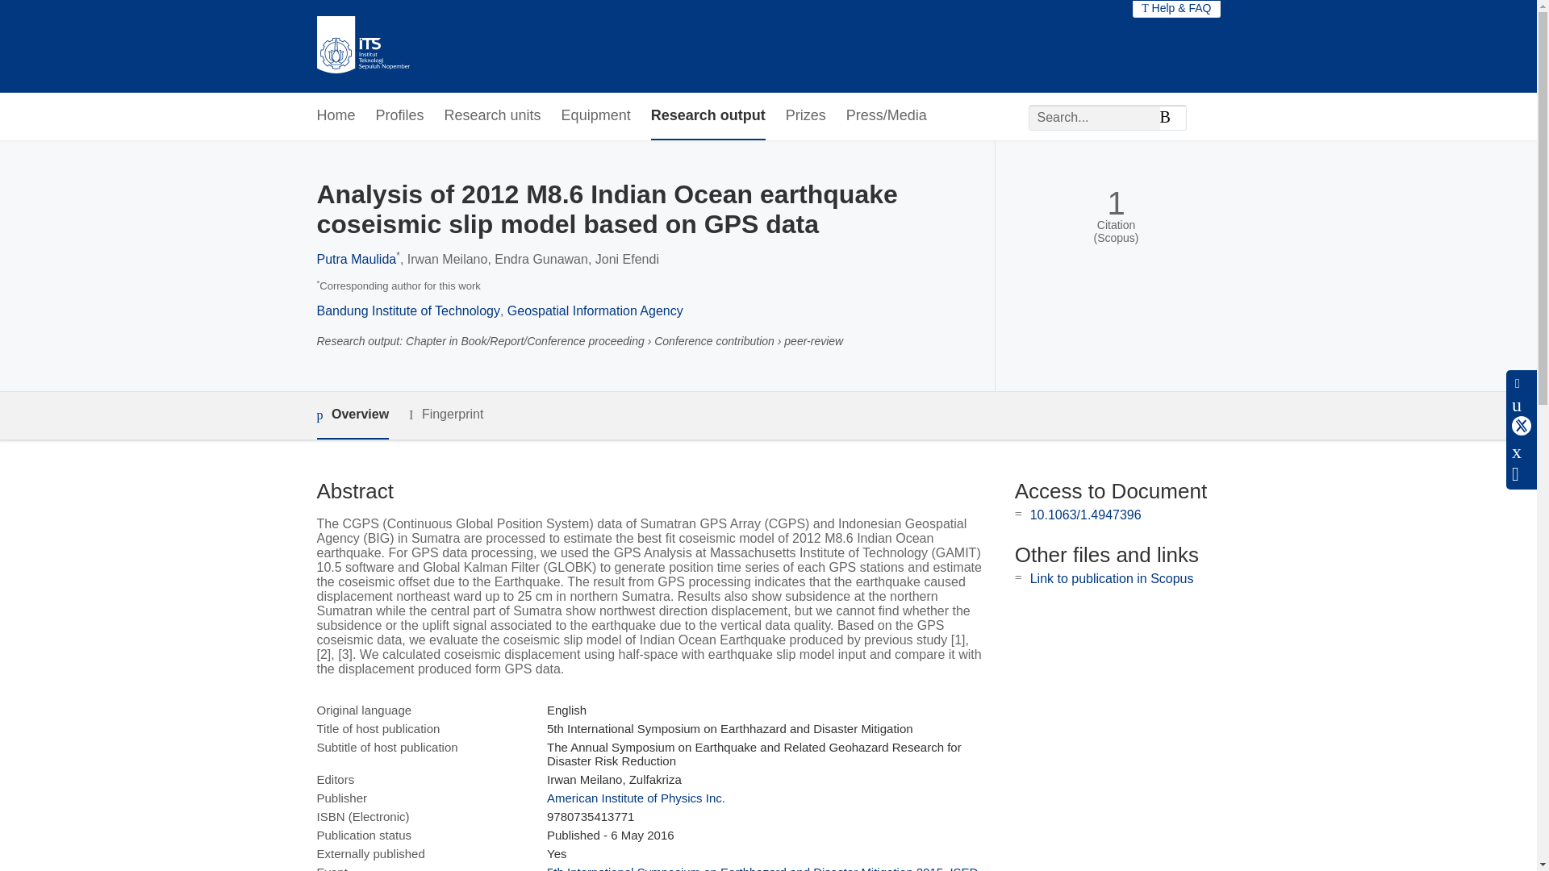 The height and width of the screenshot is (871, 1549). What do you see at coordinates (708, 116) in the screenshot?
I see `Research output` at bounding box center [708, 116].